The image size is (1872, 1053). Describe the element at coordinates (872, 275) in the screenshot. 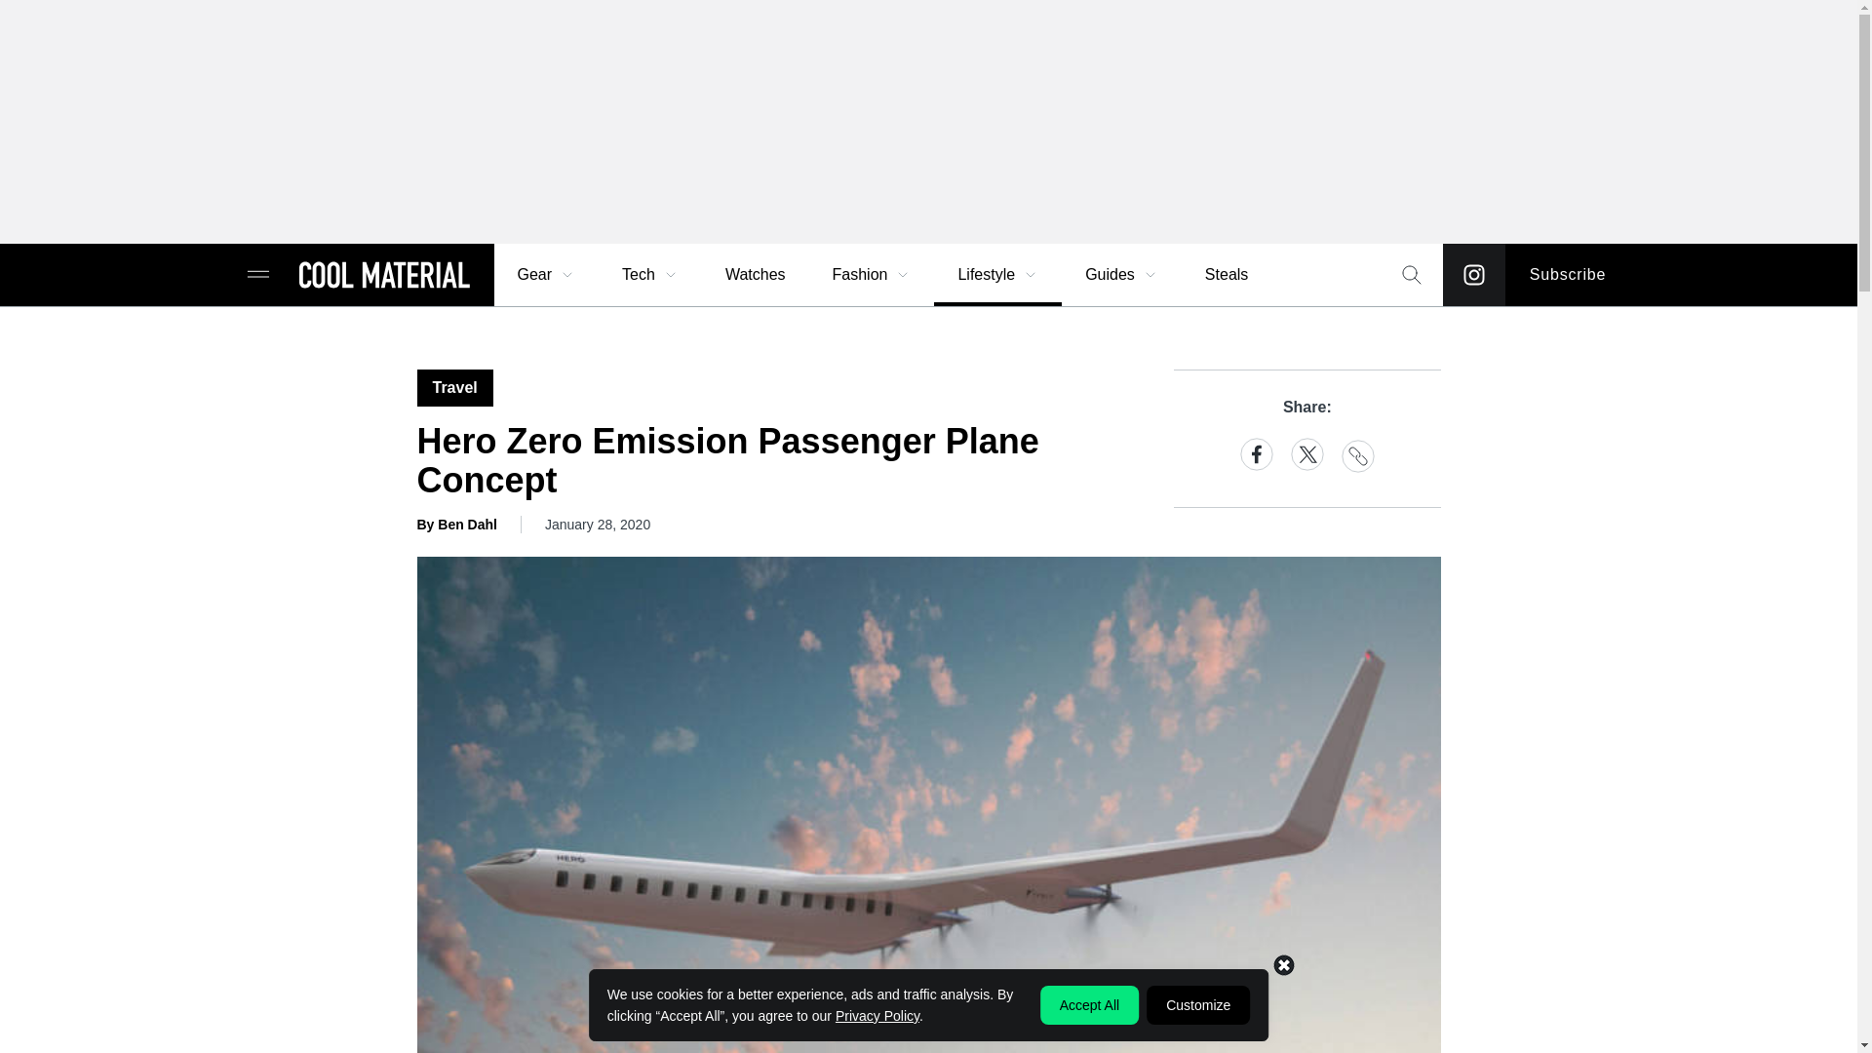

I see `Fashion` at that location.